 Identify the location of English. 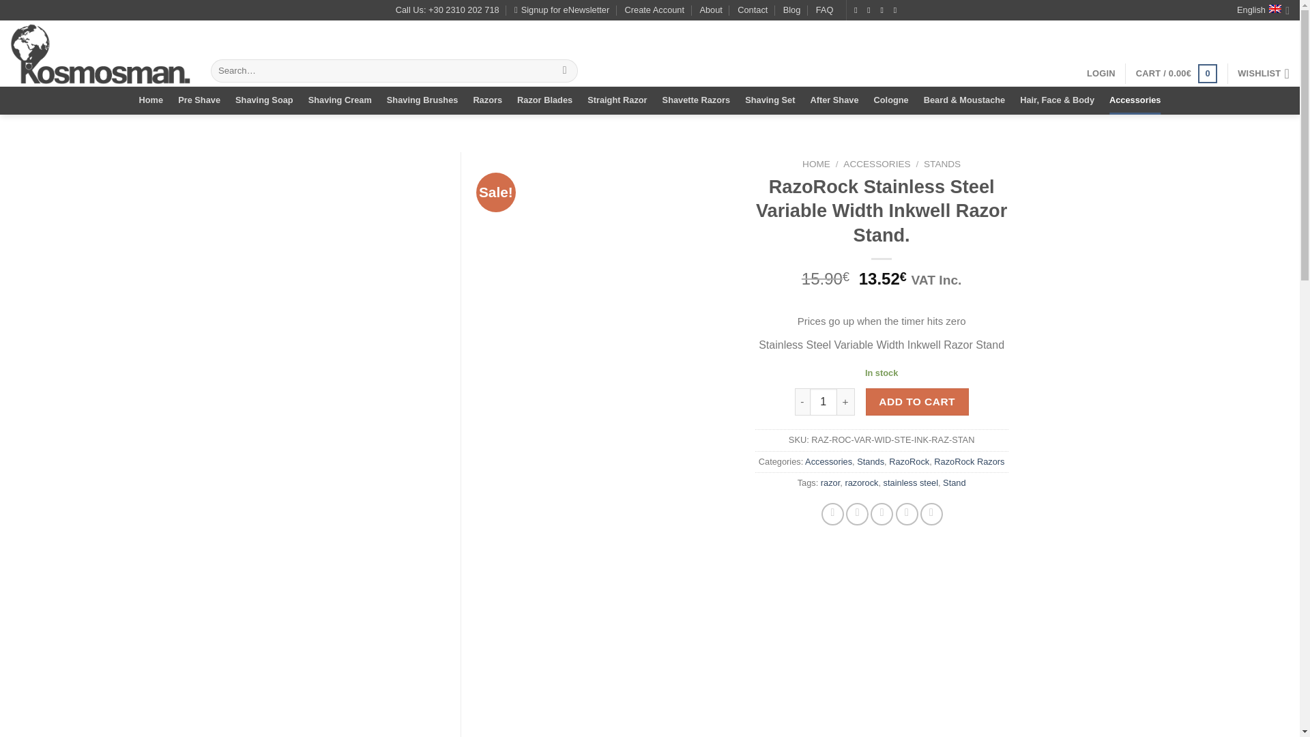
(1262, 10).